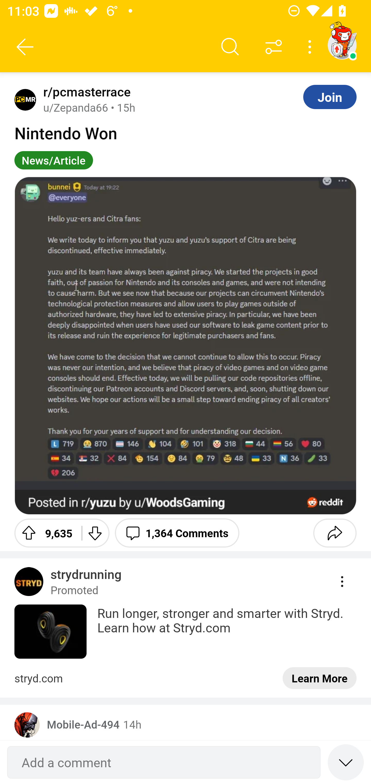 This screenshot has width=371, height=784. What do you see at coordinates (311, 47) in the screenshot?
I see `More options` at bounding box center [311, 47].